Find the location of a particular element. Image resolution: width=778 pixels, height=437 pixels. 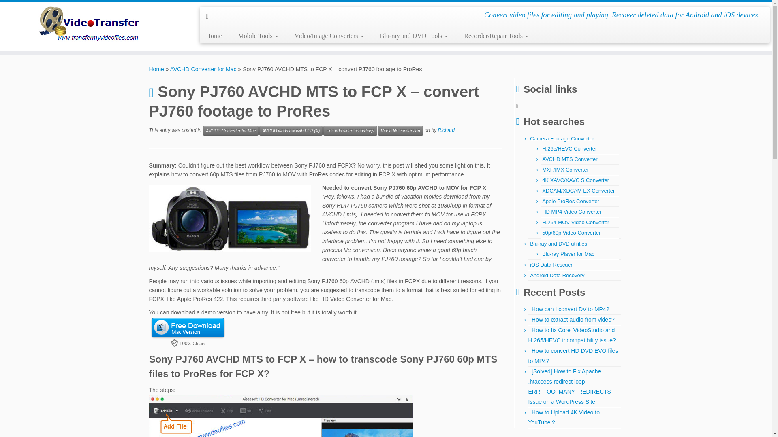

Blu-ray and DVD Tools is located at coordinates (414, 36).